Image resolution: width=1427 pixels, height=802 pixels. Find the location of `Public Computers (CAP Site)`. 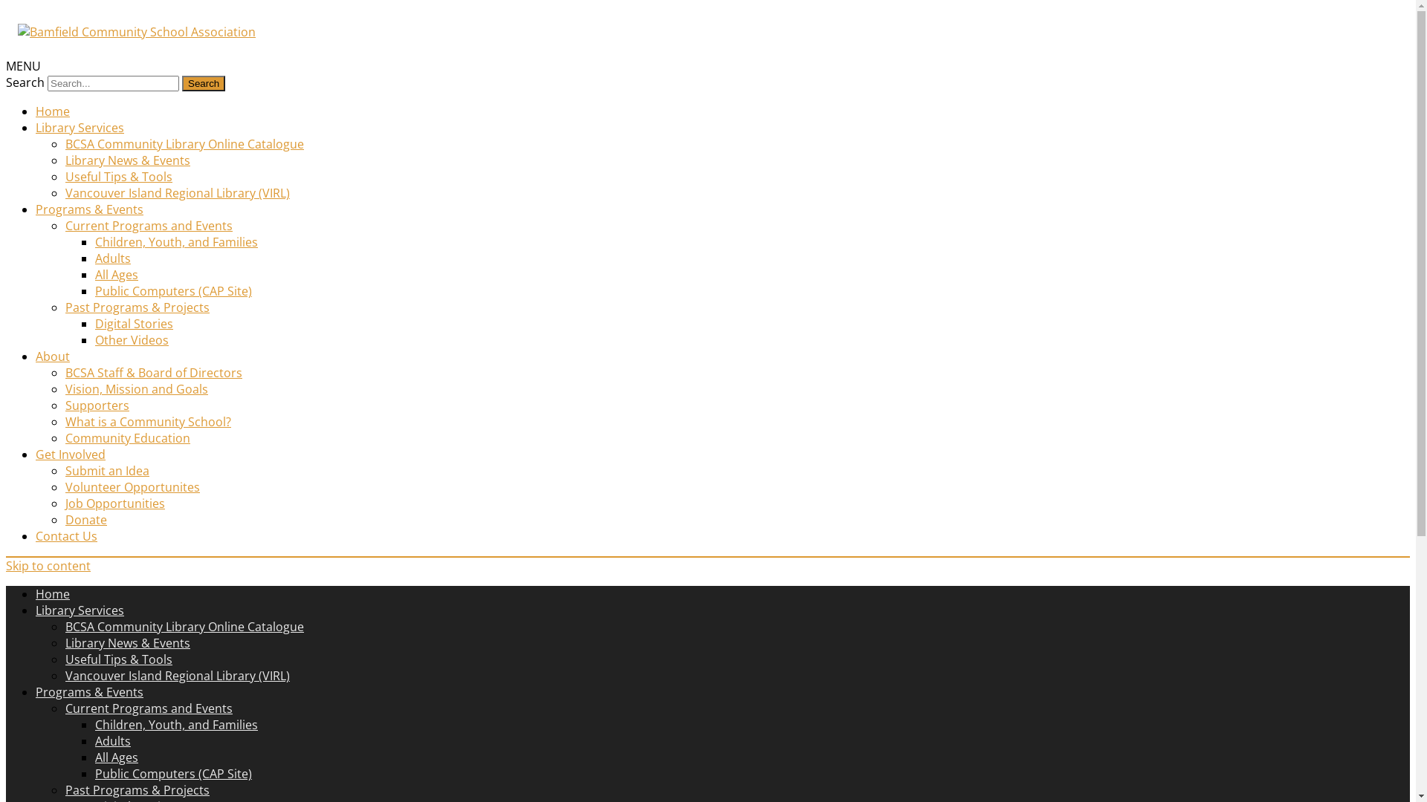

Public Computers (CAP Site) is located at coordinates (174, 774).